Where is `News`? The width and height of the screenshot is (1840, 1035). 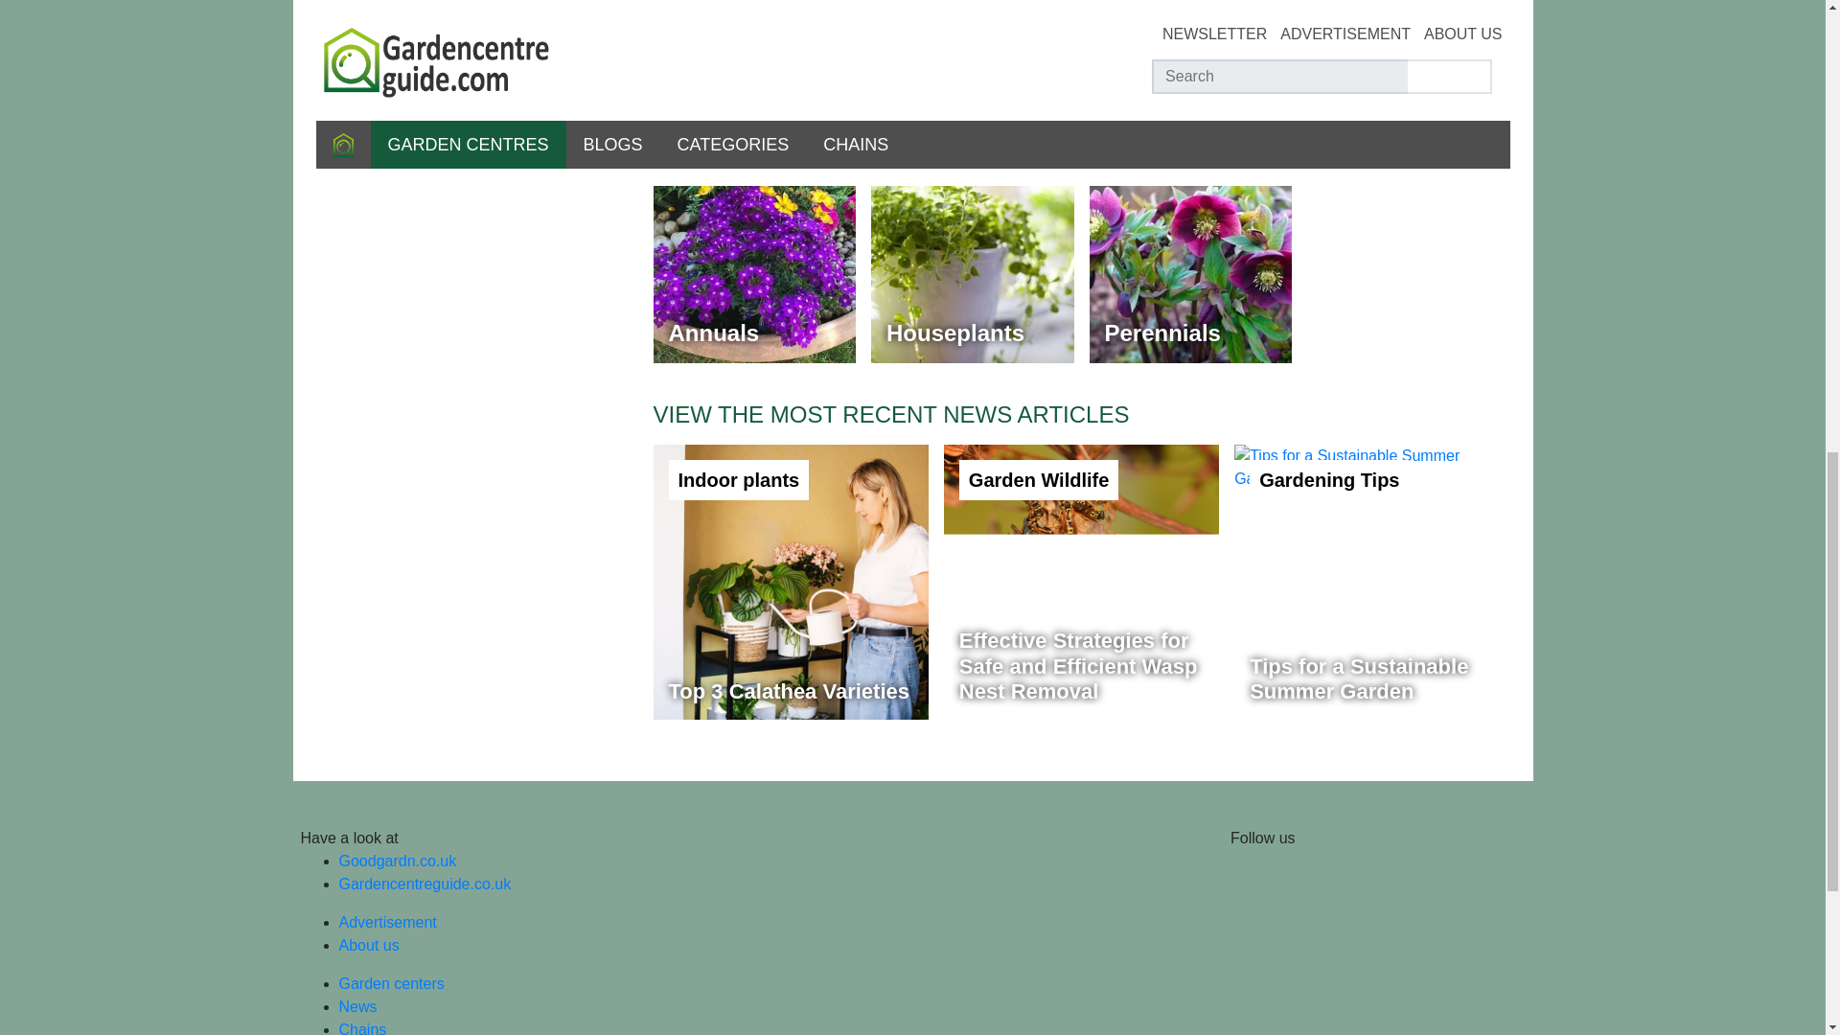 News is located at coordinates (357, 1006).